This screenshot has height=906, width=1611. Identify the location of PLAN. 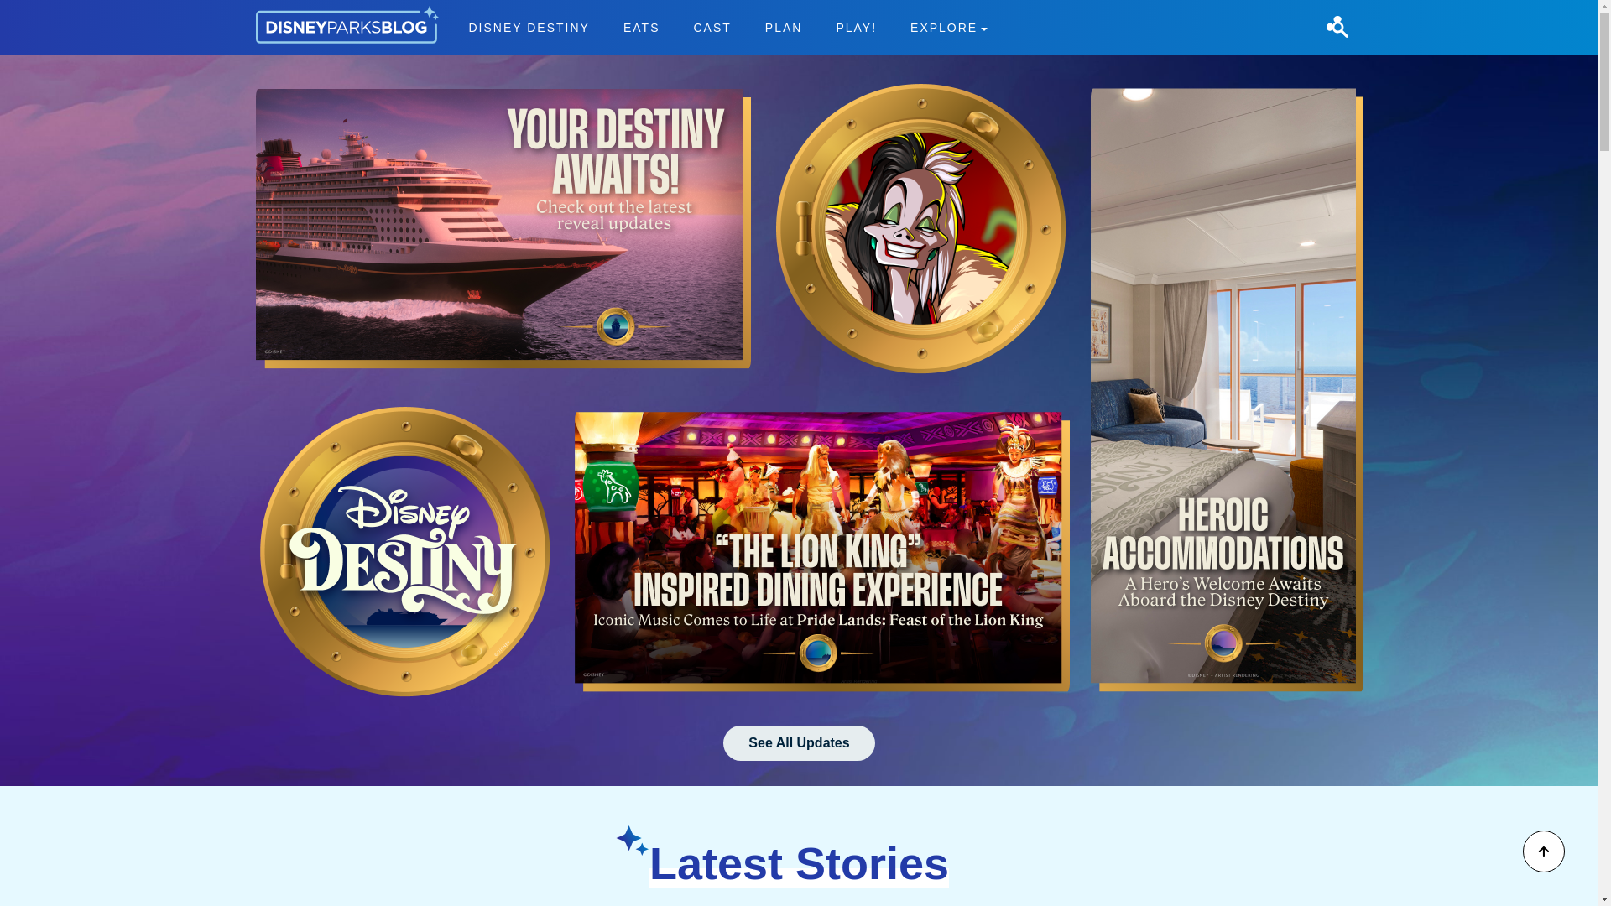
(727, 27).